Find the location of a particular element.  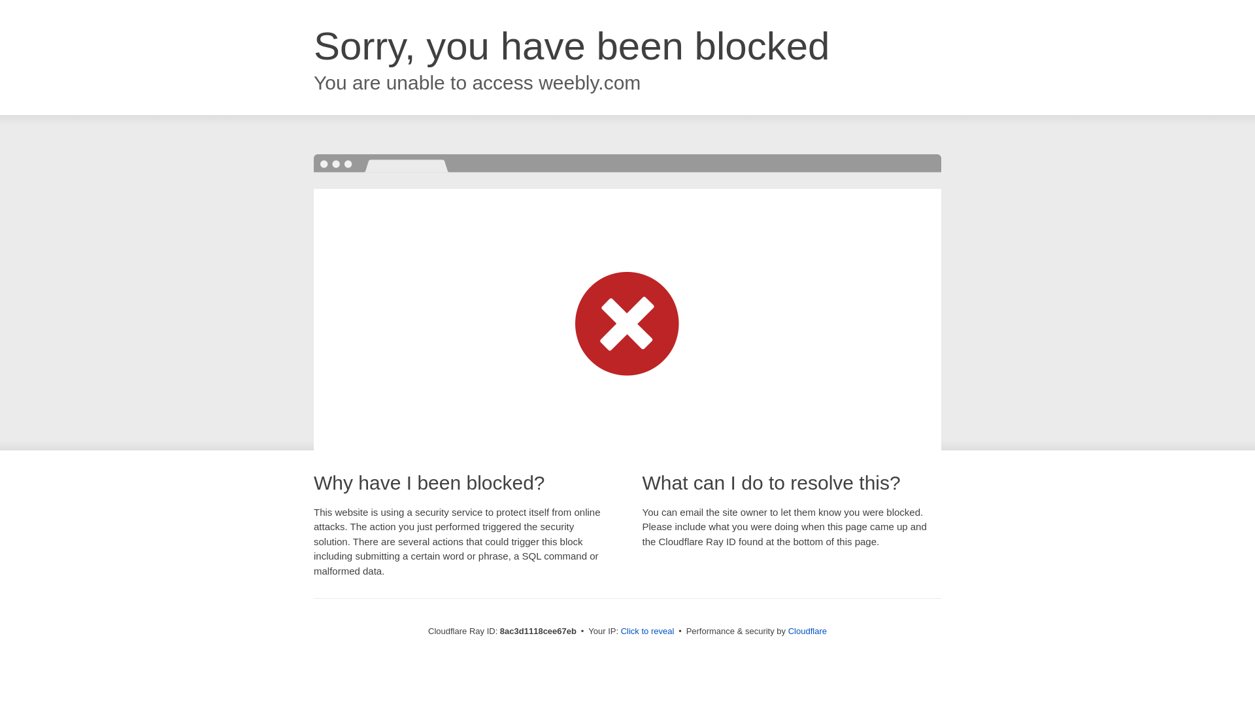

Click to reveal is located at coordinates (648, 631).